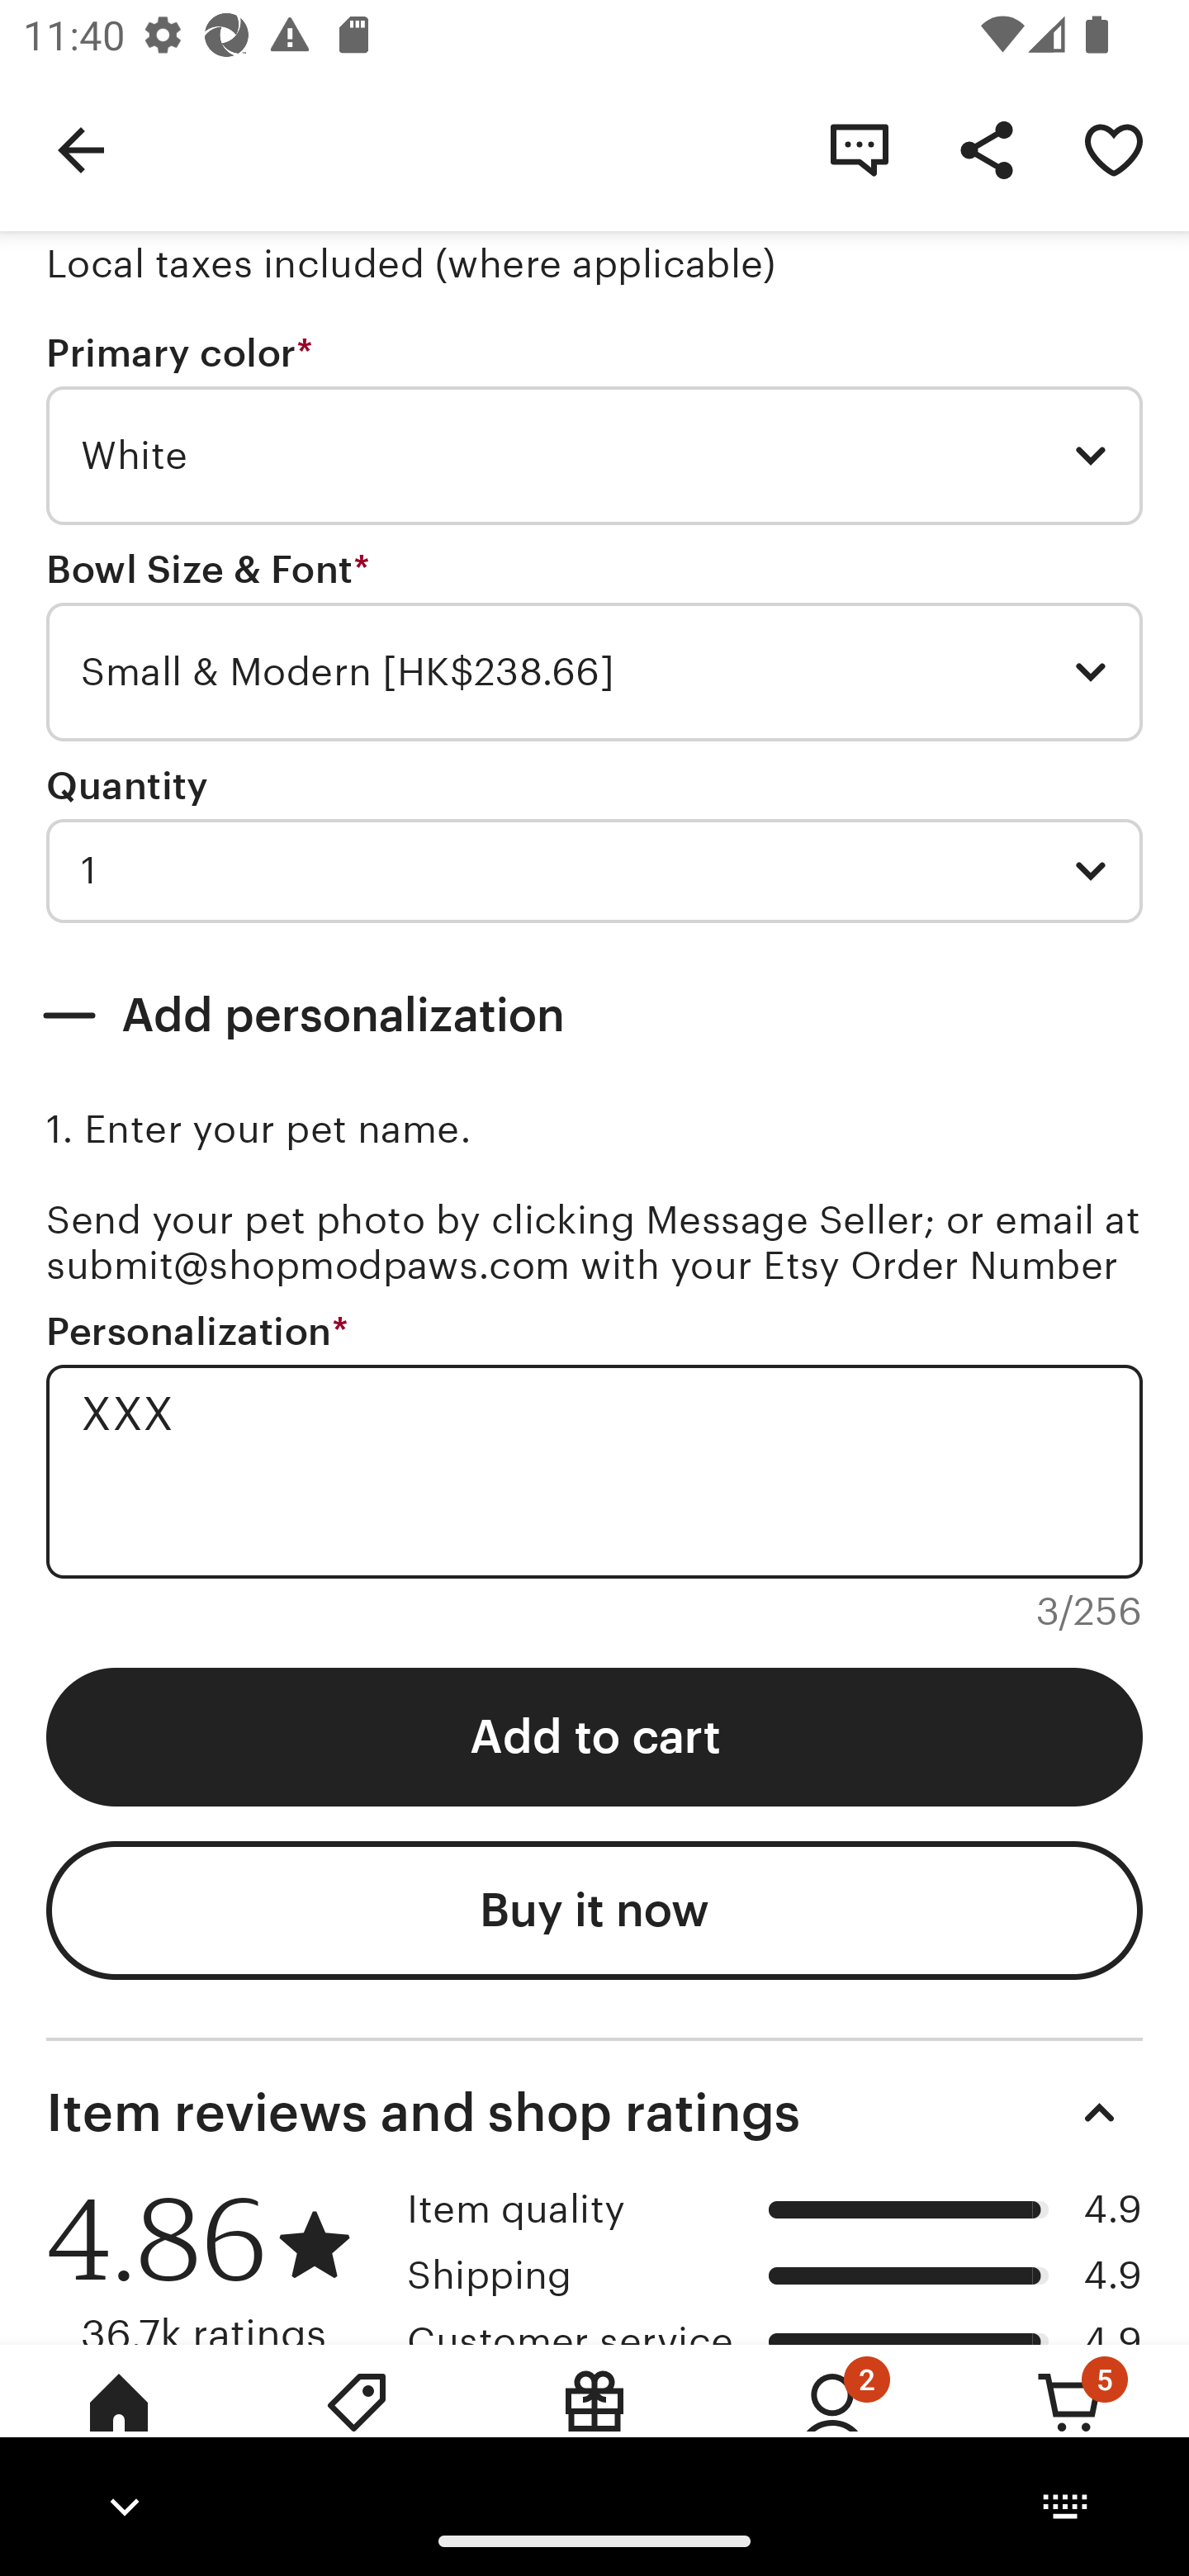 The image size is (1189, 2576). Describe the element at coordinates (594, 1735) in the screenshot. I see `Add to cart` at that location.